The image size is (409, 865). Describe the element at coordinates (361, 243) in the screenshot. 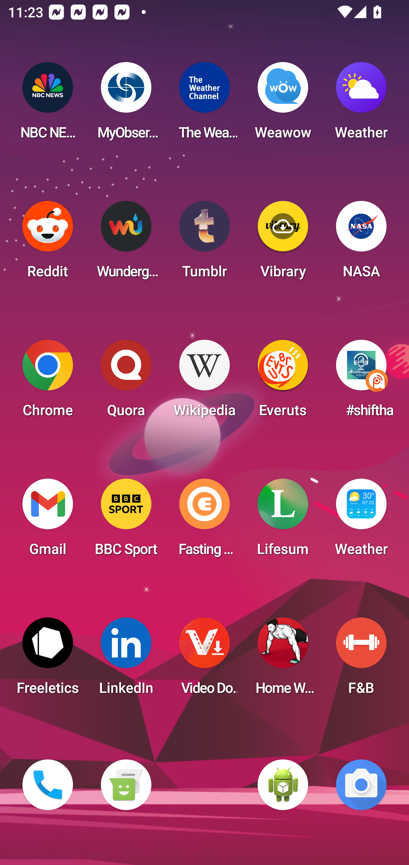

I see `NASA` at that location.